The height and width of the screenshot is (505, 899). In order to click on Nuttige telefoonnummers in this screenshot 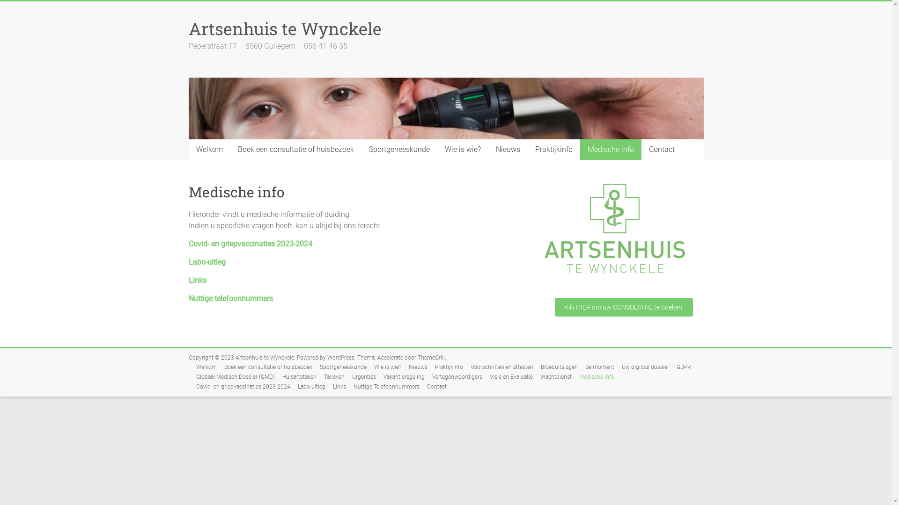, I will do `click(230, 298)`.